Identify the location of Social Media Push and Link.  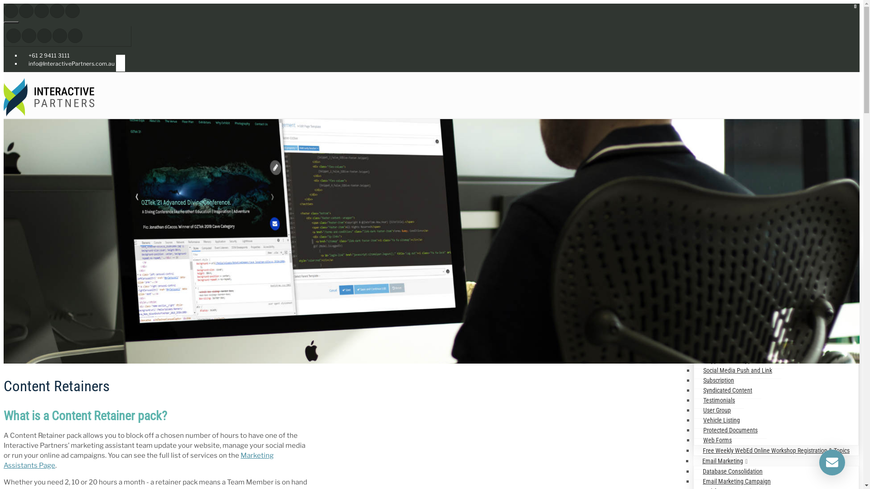
(738, 370).